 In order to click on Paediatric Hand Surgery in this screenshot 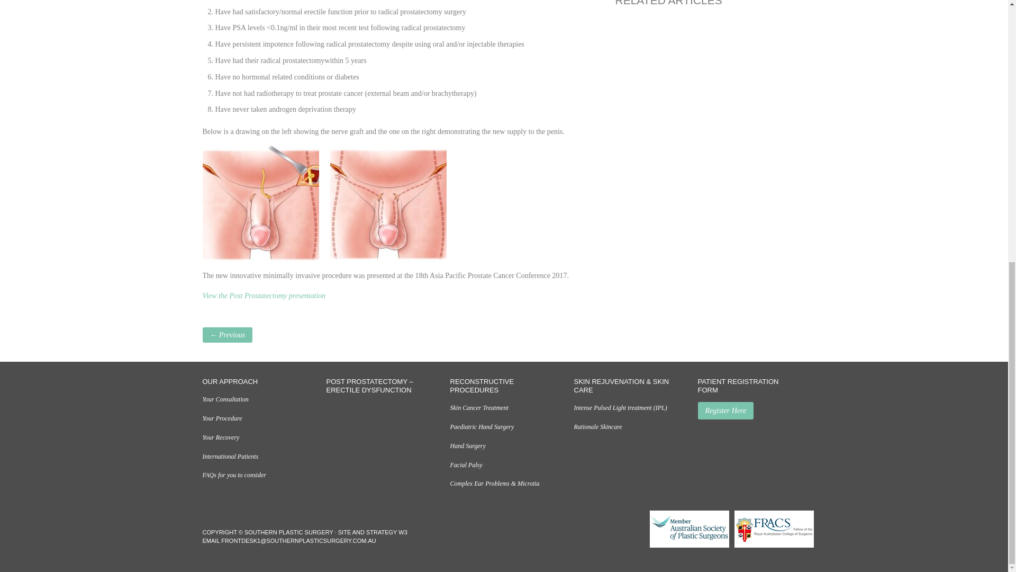, I will do `click(482, 427)`.